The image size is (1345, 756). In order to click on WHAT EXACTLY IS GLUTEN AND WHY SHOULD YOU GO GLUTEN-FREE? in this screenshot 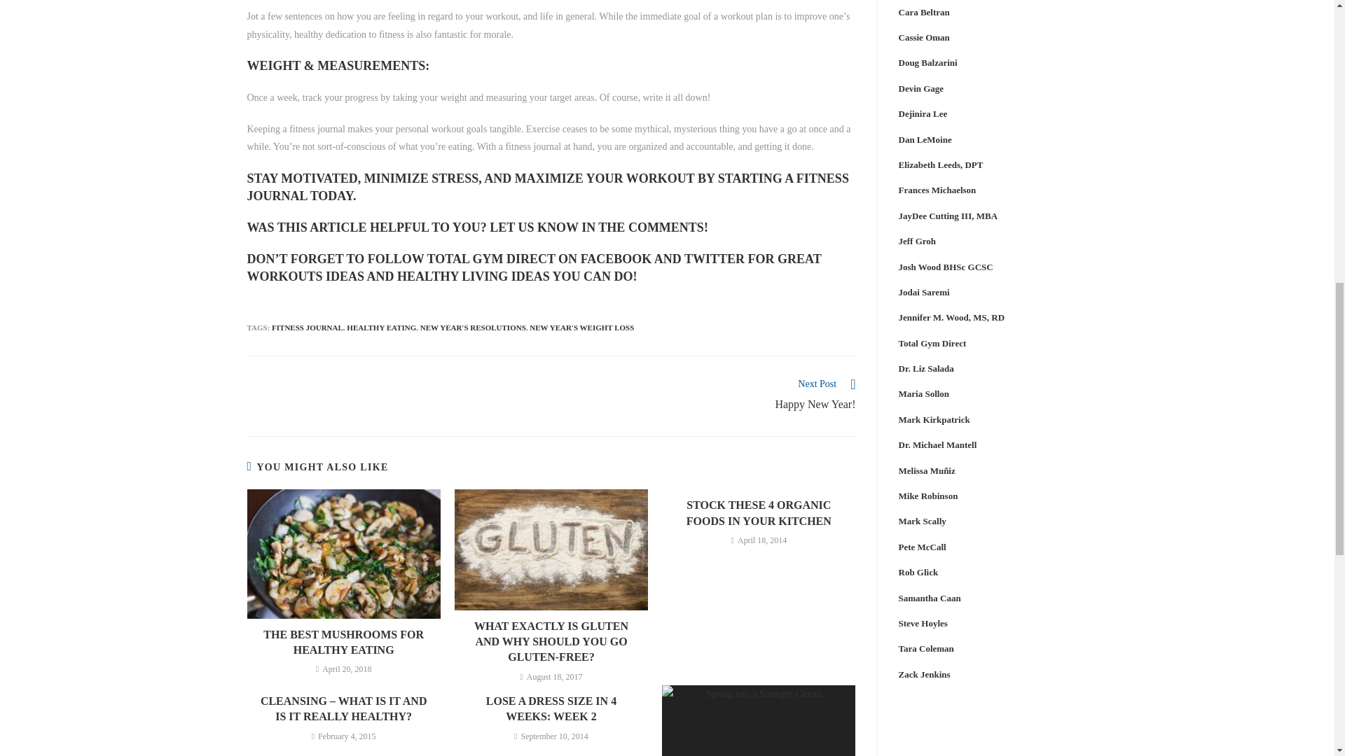, I will do `click(551, 643)`.